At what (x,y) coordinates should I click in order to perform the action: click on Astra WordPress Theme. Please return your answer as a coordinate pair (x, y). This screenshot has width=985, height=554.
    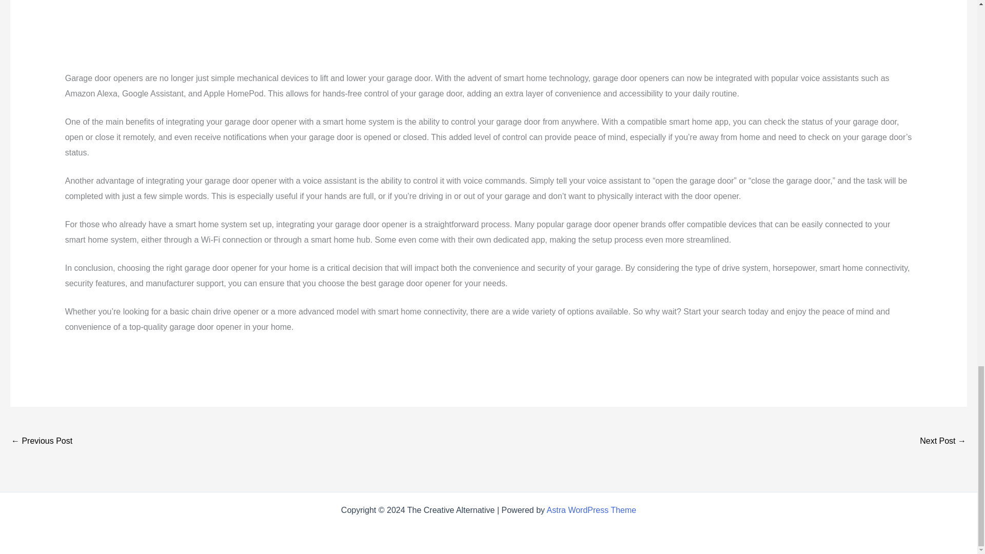
    Looking at the image, I should click on (591, 510).